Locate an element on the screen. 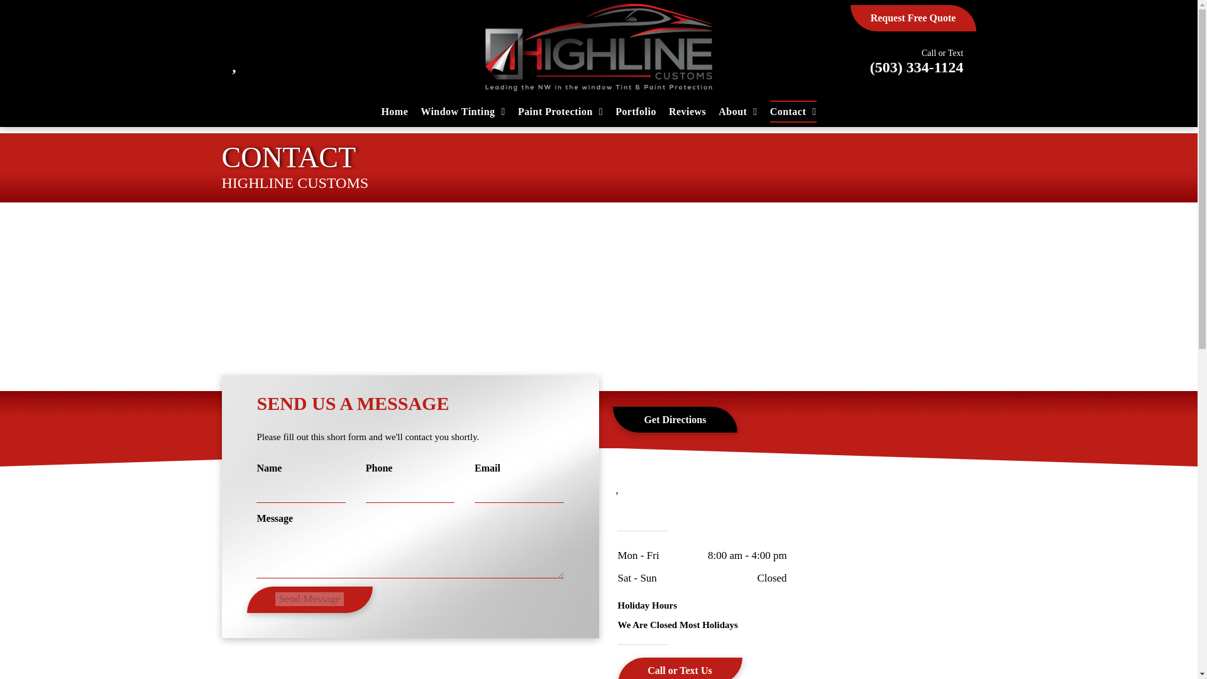  Send Message is located at coordinates (309, 599).